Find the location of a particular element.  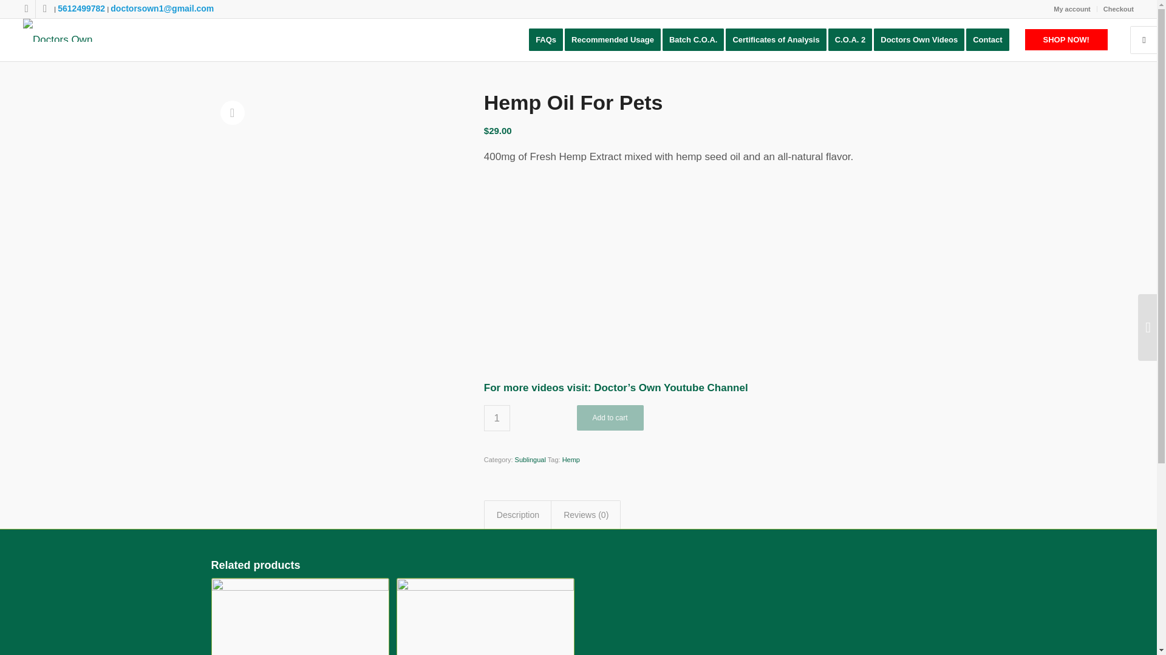

YouTube video player is located at coordinates (653, 269).